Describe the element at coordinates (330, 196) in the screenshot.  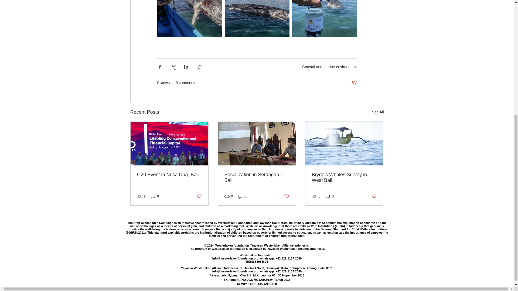
I see `0` at that location.